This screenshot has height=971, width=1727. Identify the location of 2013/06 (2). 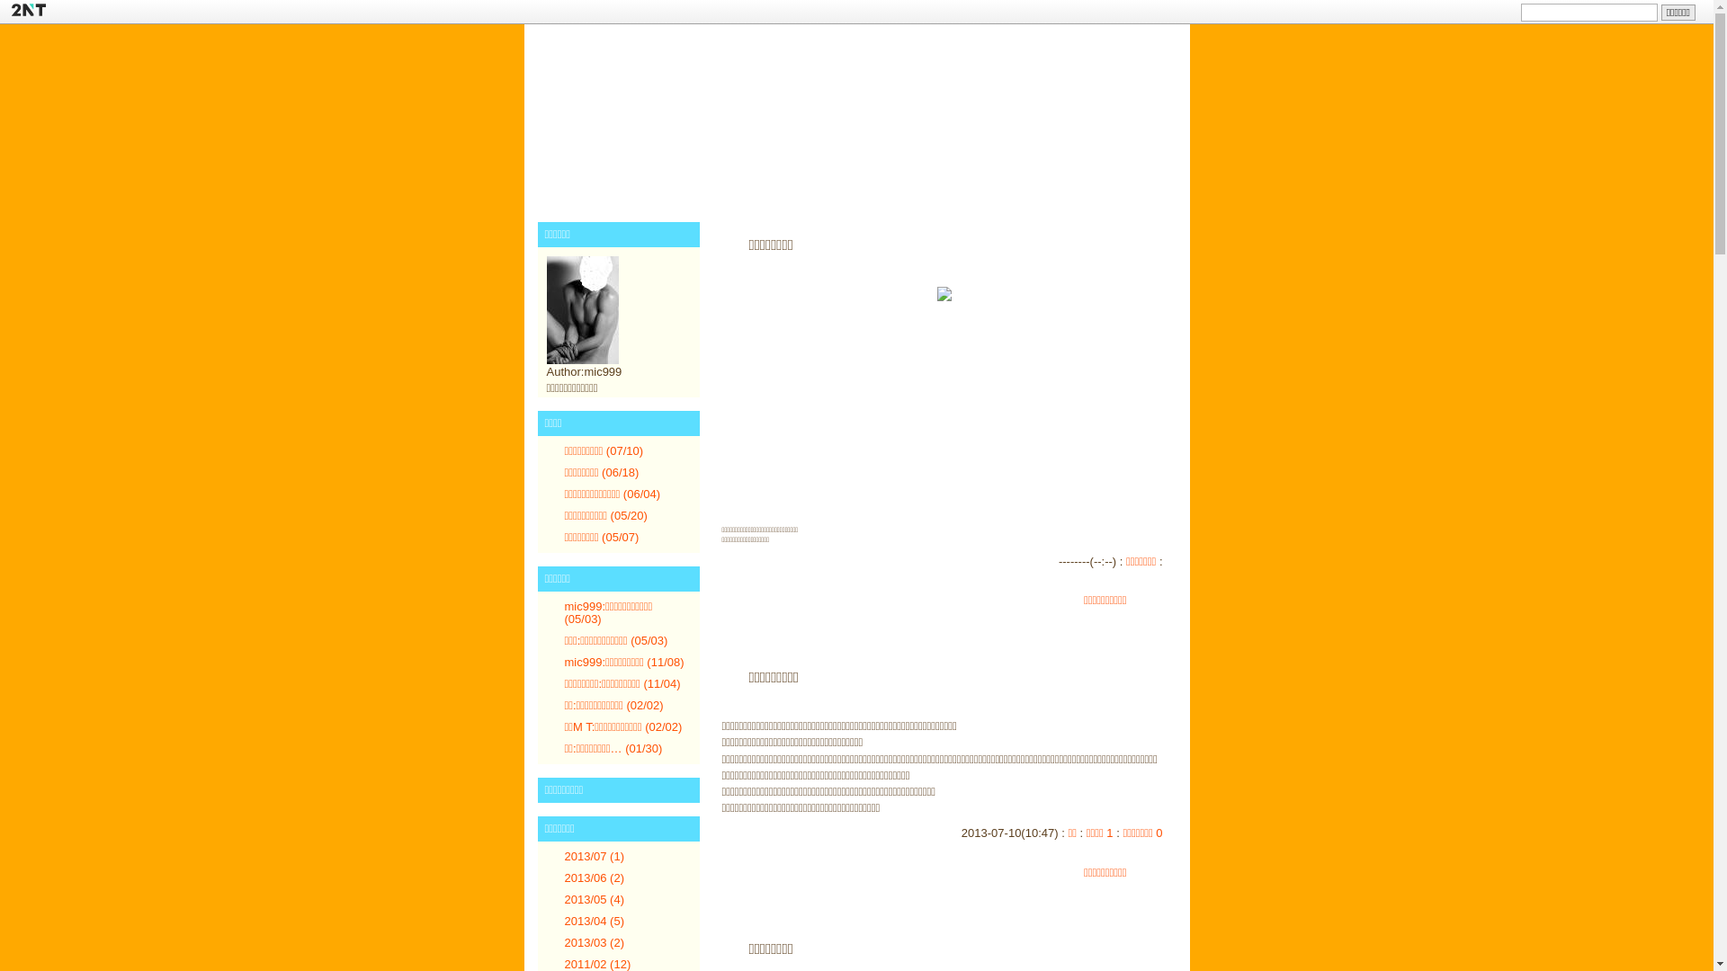
(595, 877).